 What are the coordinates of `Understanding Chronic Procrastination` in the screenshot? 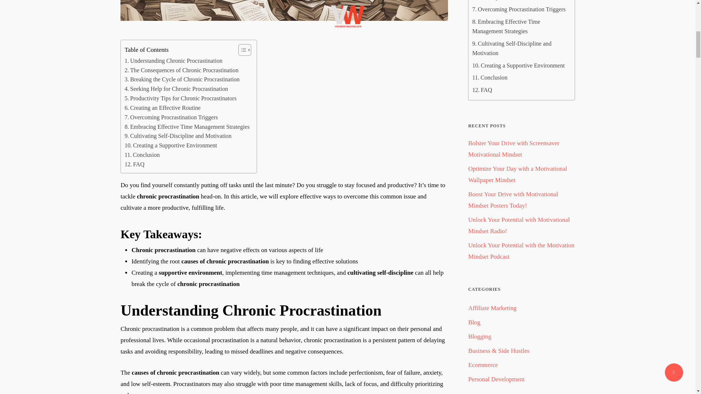 It's located at (173, 61).